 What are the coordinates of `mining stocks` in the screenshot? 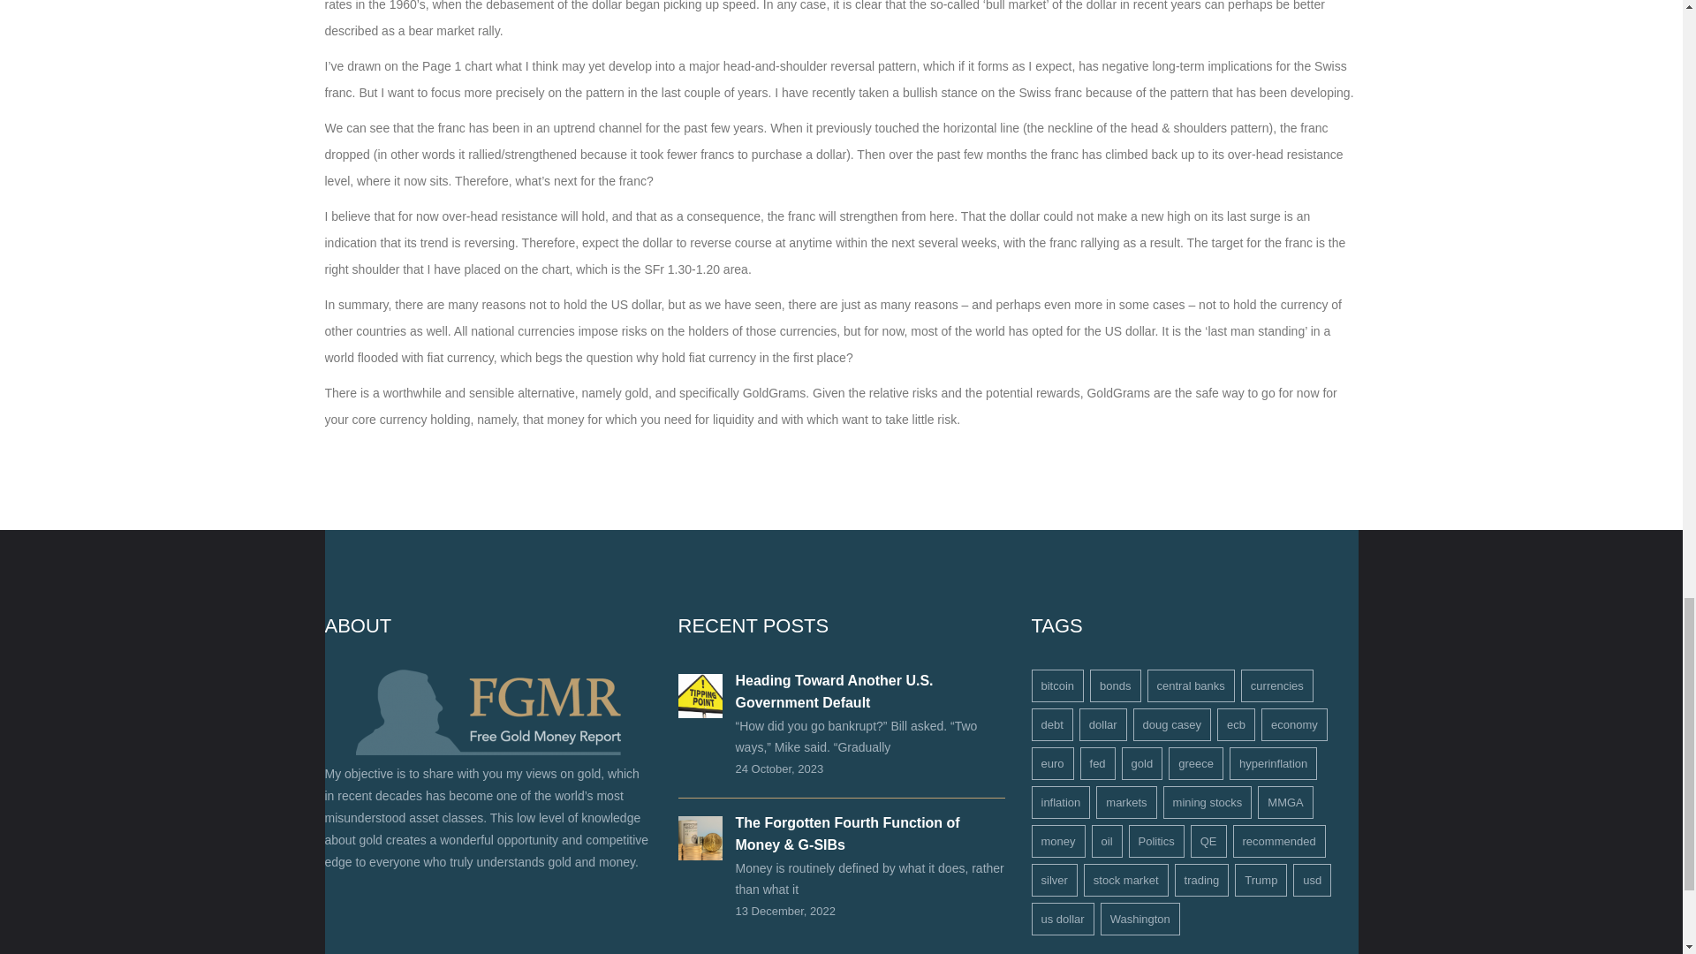 It's located at (1208, 802).